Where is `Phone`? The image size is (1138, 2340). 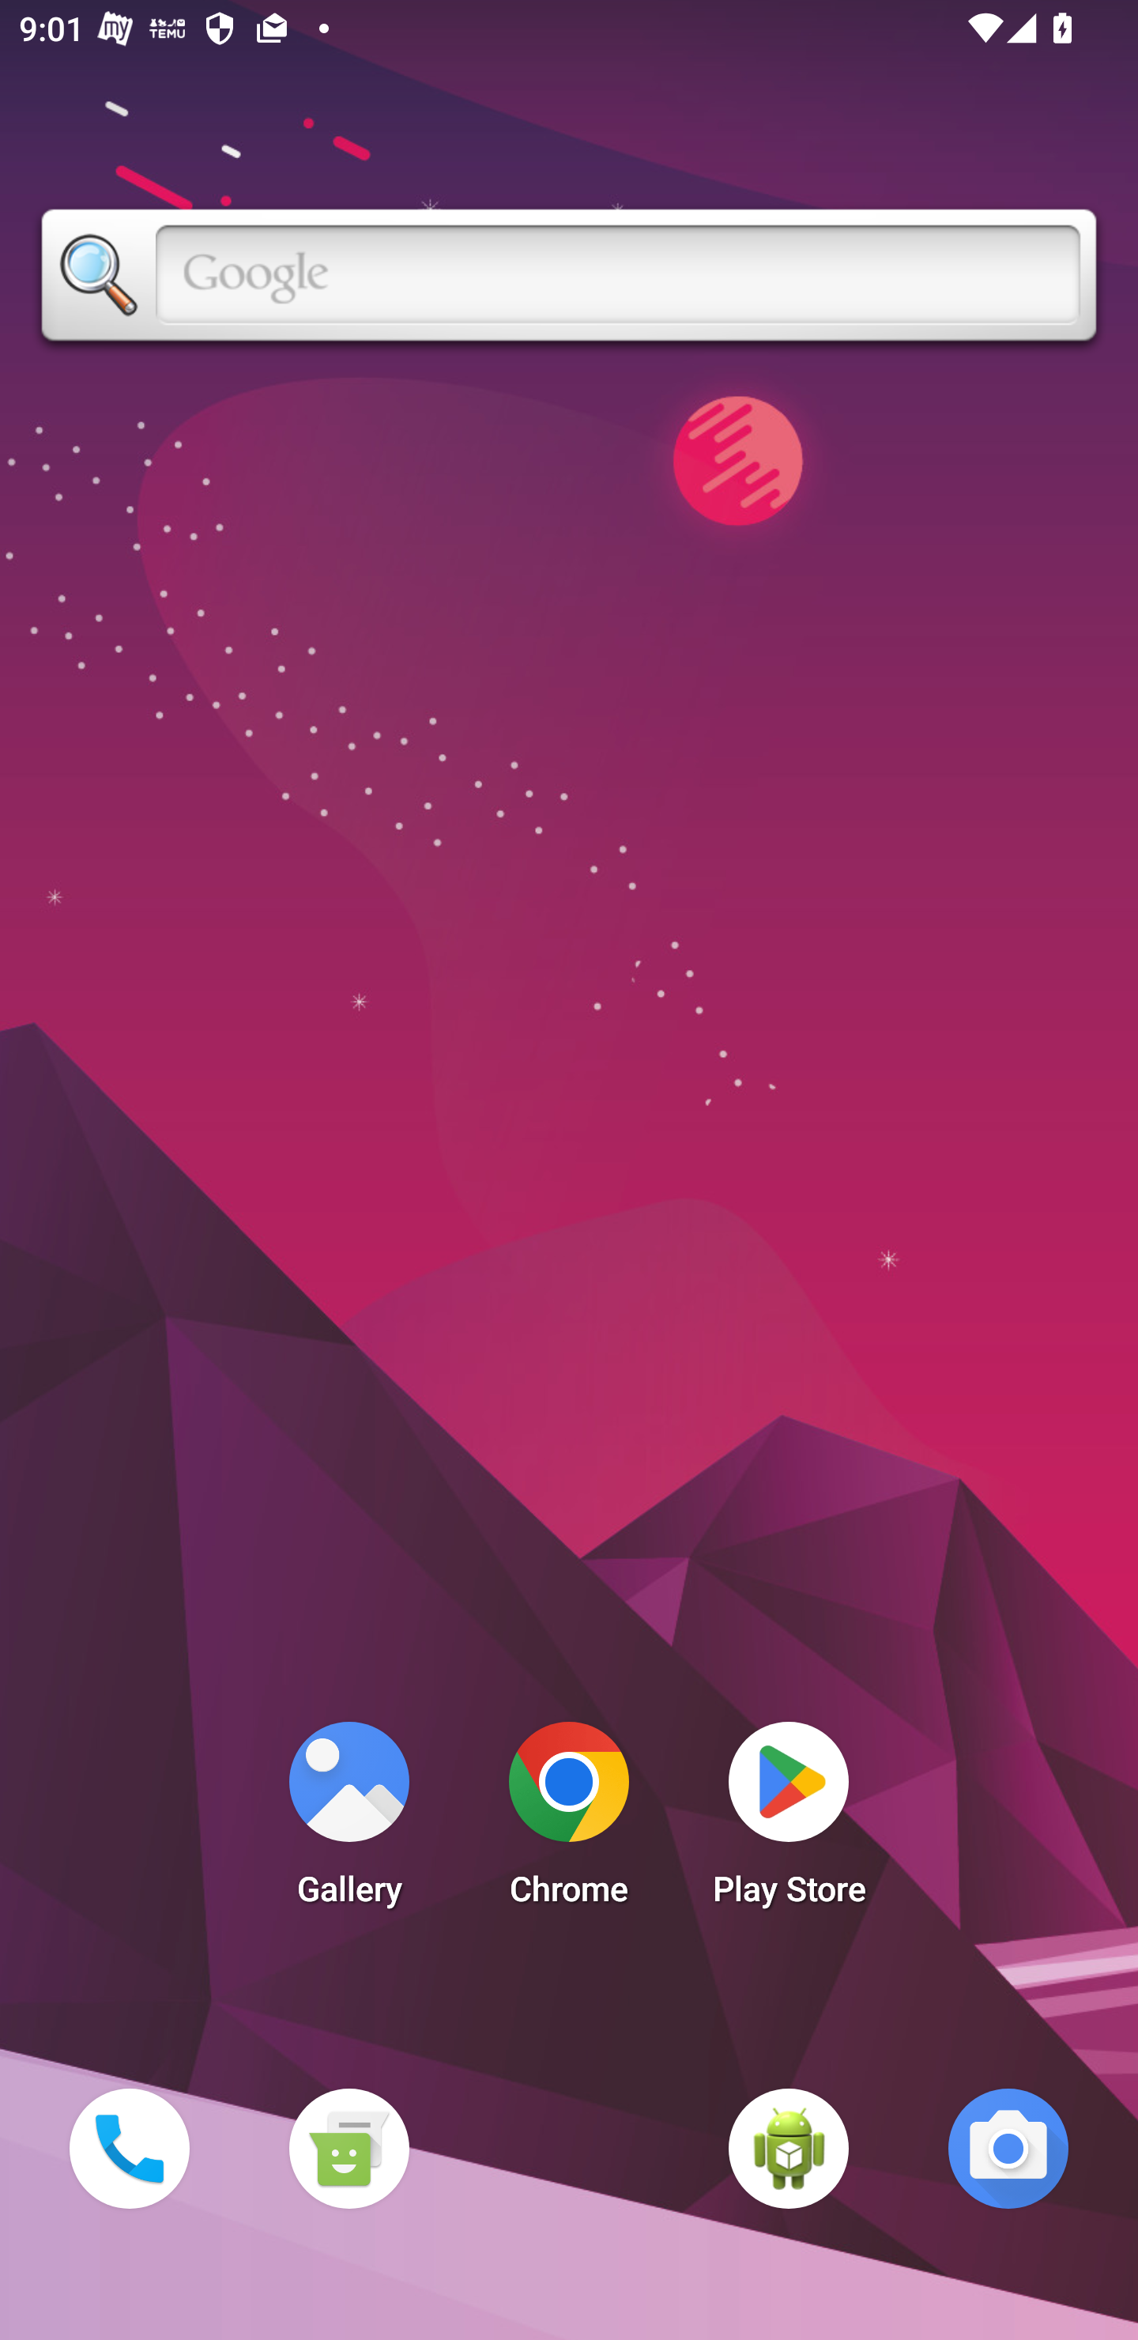 Phone is located at coordinates (129, 2148).